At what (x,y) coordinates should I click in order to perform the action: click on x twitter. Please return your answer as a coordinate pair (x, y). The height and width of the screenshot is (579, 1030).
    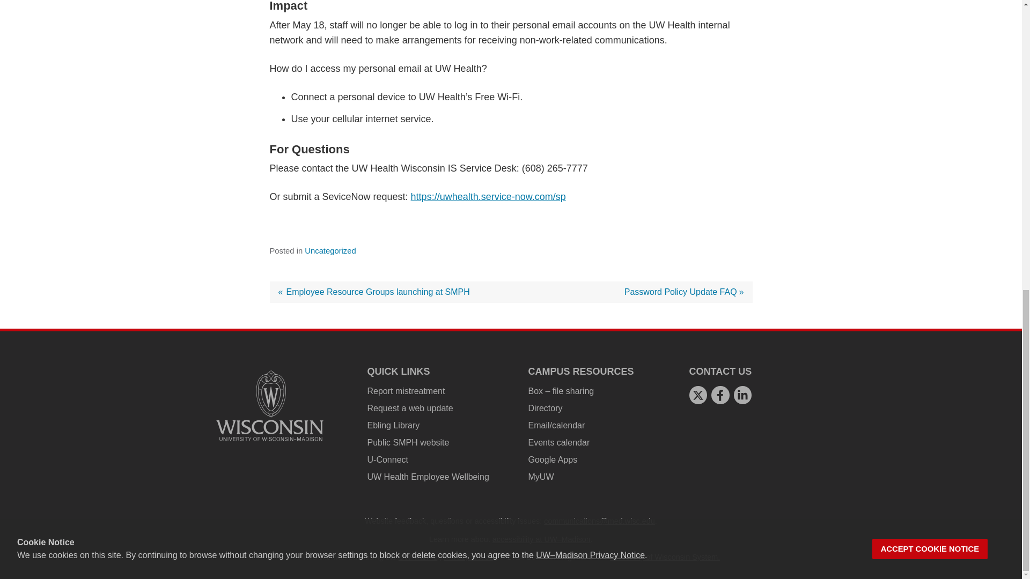
    Looking at the image, I should click on (697, 395).